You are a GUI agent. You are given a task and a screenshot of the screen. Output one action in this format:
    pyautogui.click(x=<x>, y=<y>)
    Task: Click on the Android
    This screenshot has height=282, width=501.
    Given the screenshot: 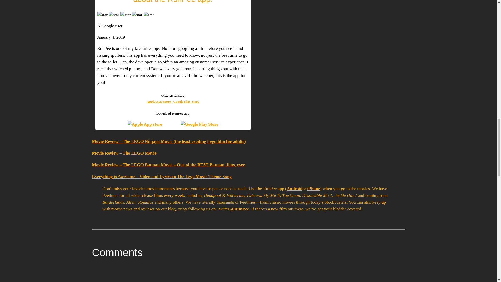 What is the action you would take?
    pyautogui.click(x=294, y=188)
    